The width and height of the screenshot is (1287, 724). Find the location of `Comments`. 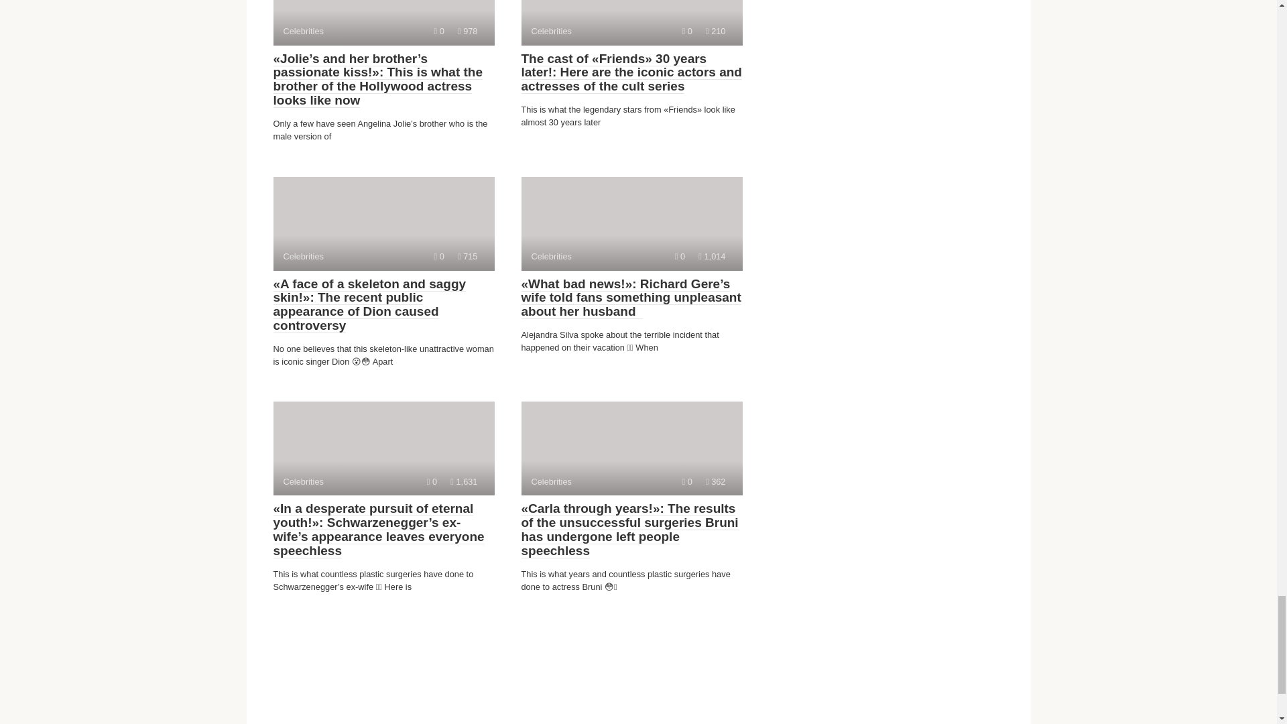

Comments is located at coordinates (439, 256).